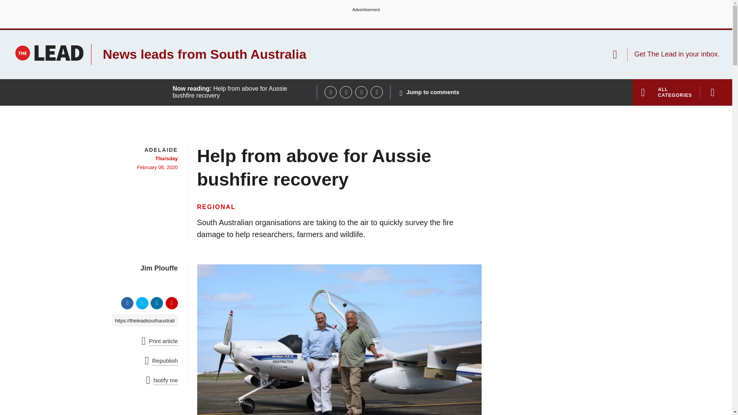 The height and width of the screenshot is (415, 738). Describe the element at coordinates (216, 207) in the screenshot. I see `REGIONAL` at that location.